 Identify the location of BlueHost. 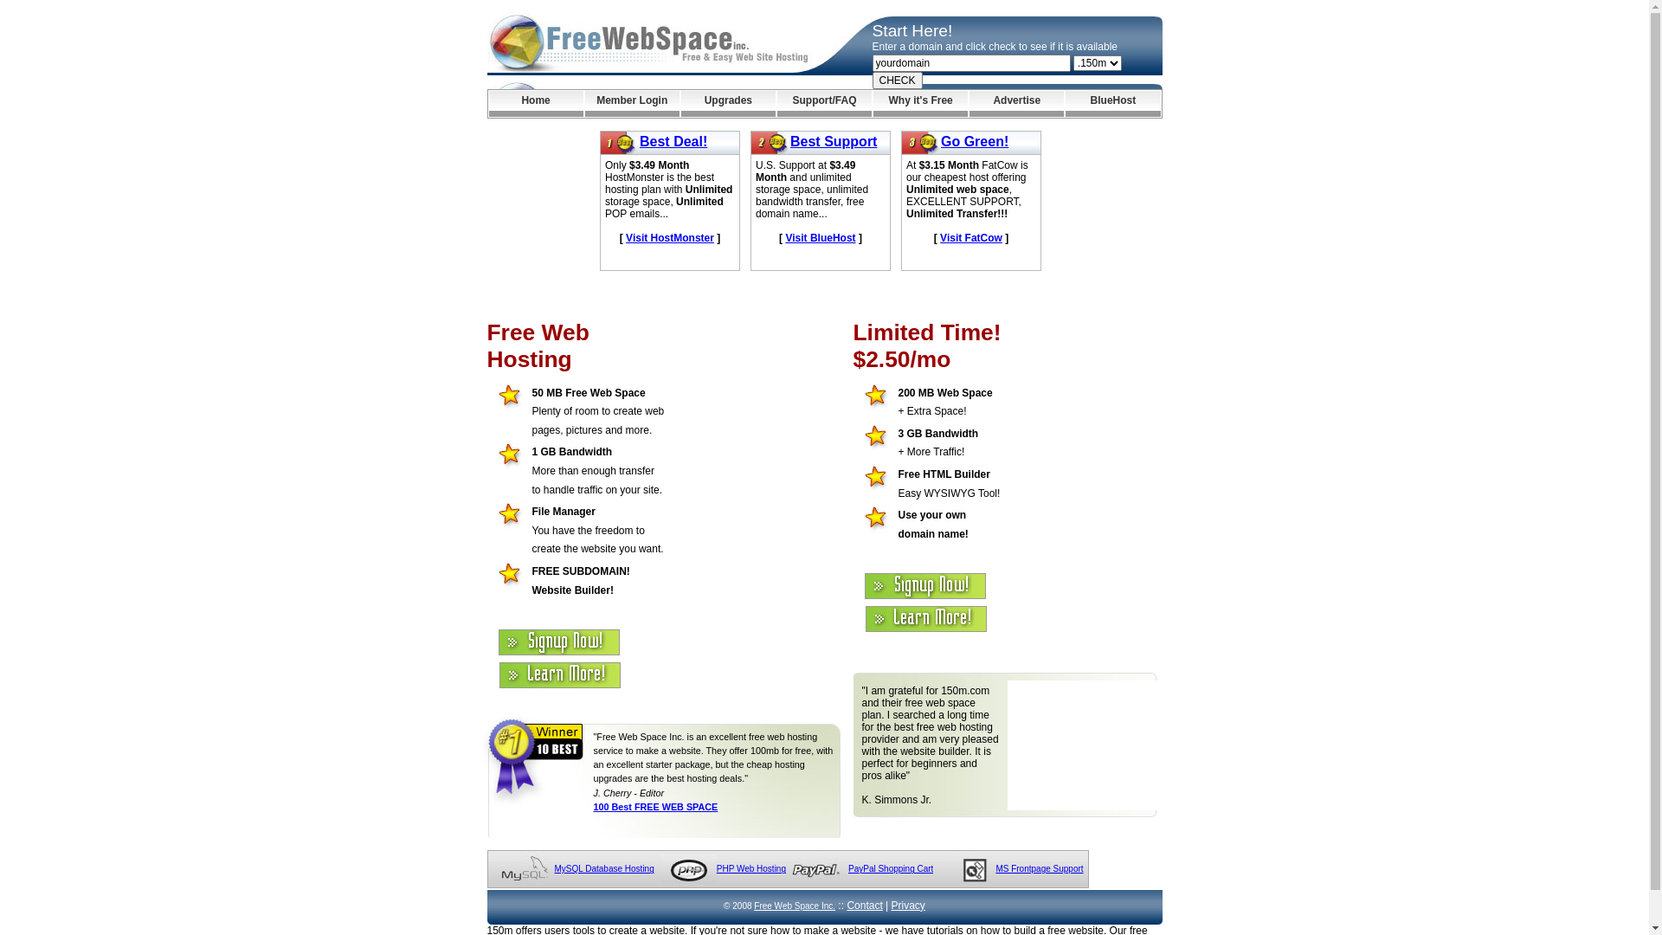
(1113, 104).